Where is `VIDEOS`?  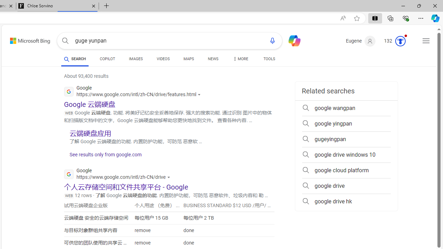
VIDEOS is located at coordinates (163, 59).